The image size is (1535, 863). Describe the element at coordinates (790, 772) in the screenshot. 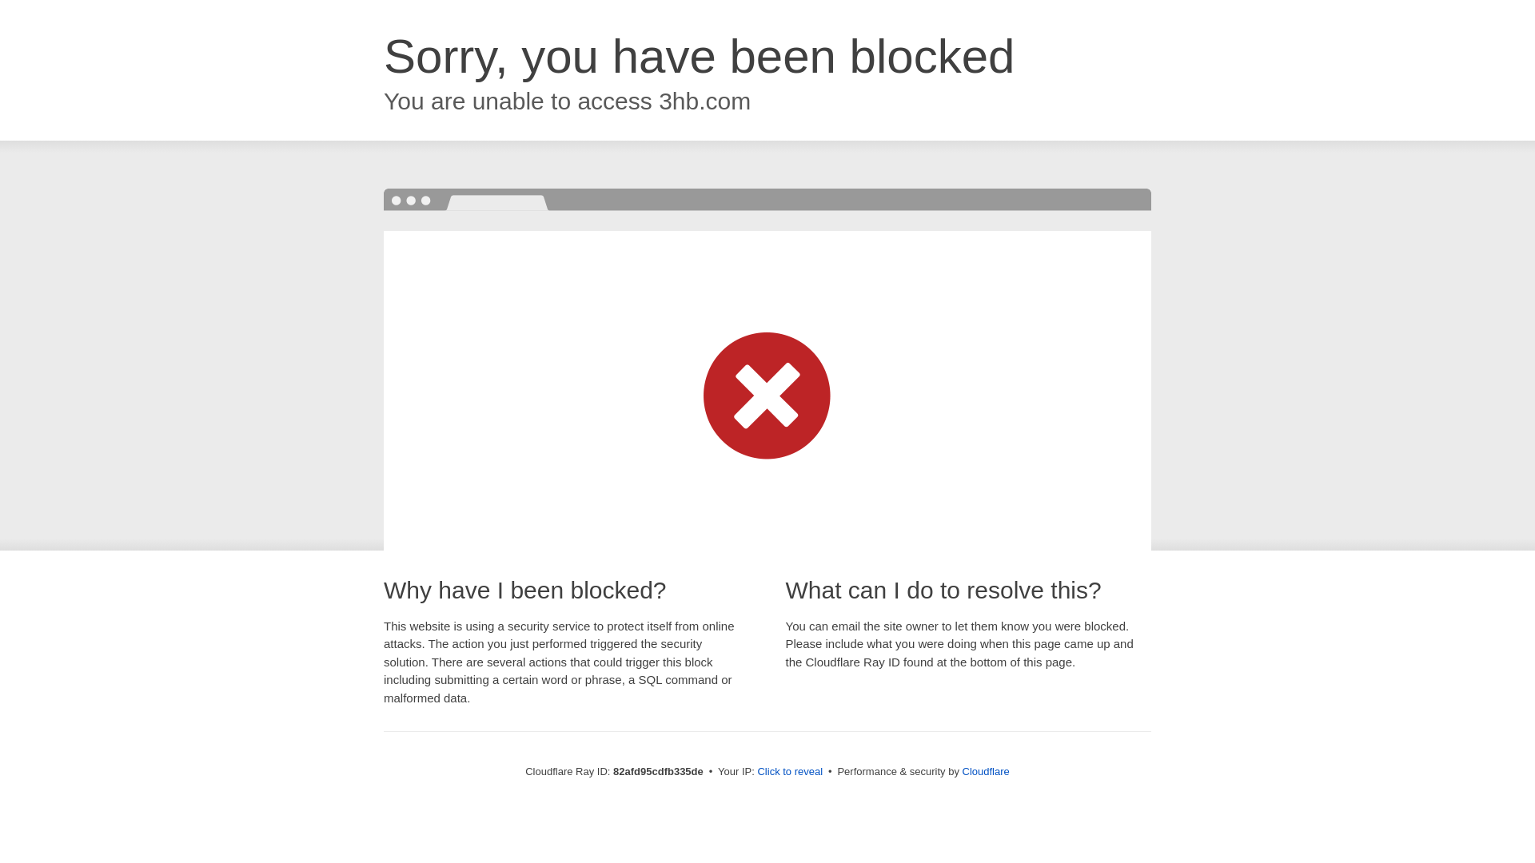

I see `Click to reveal` at that location.